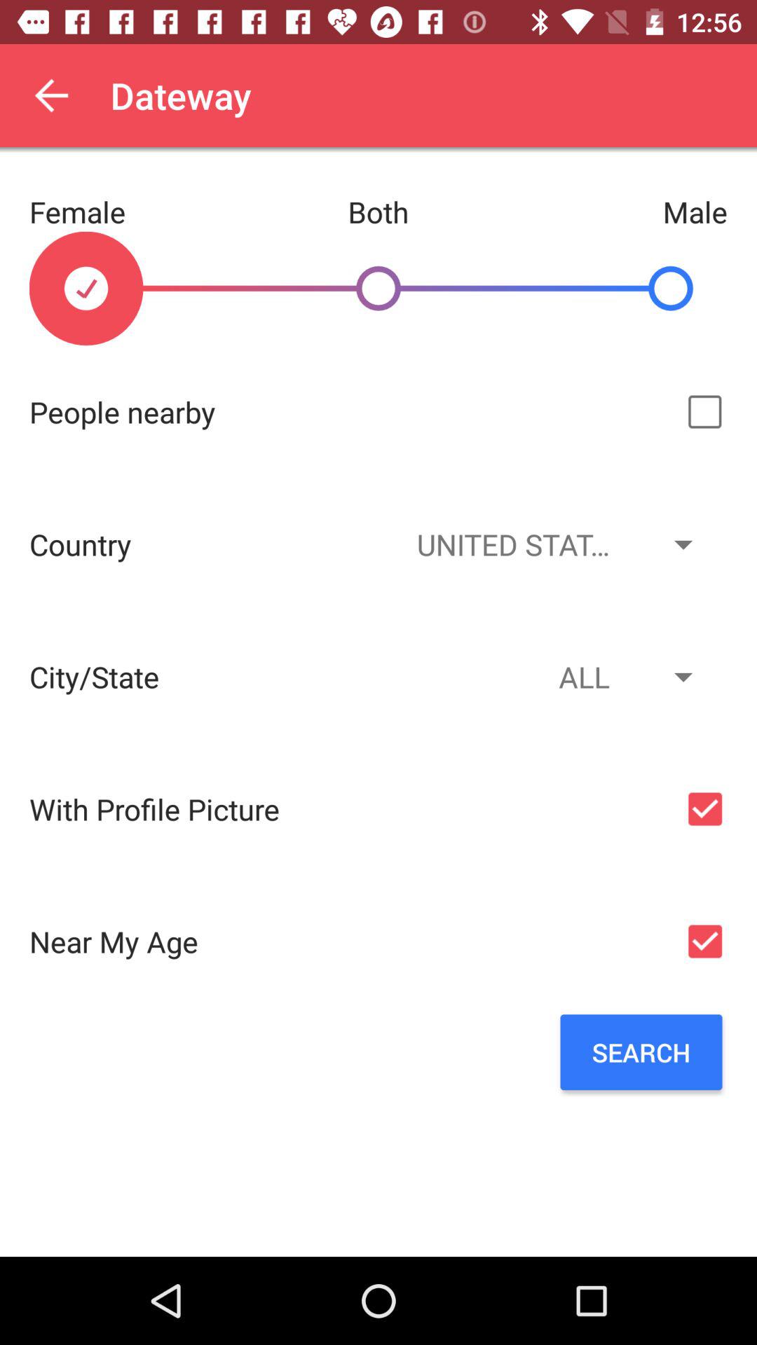 This screenshot has width=757, height=1345. Describe the element at coordinates (552, 677) in the screenshot. I see `click on the text all` at that location.